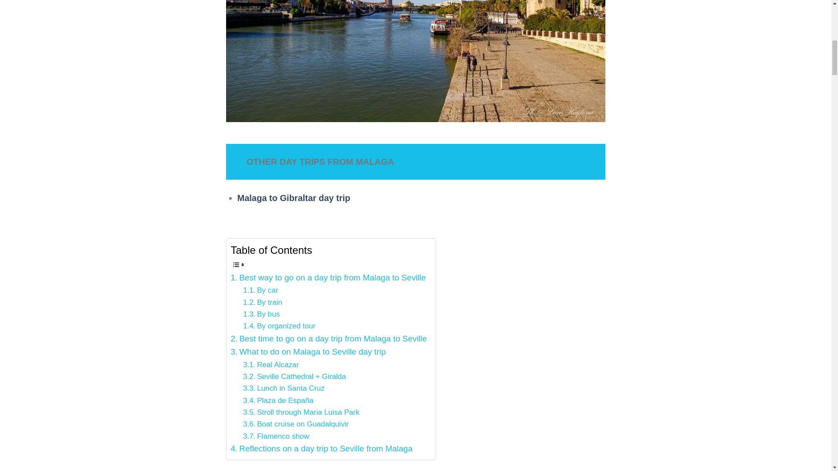  Describe the element at coordinates (308, 352) in the screenshot. I see `What to do on Malaga to Seville day trip` at that location.